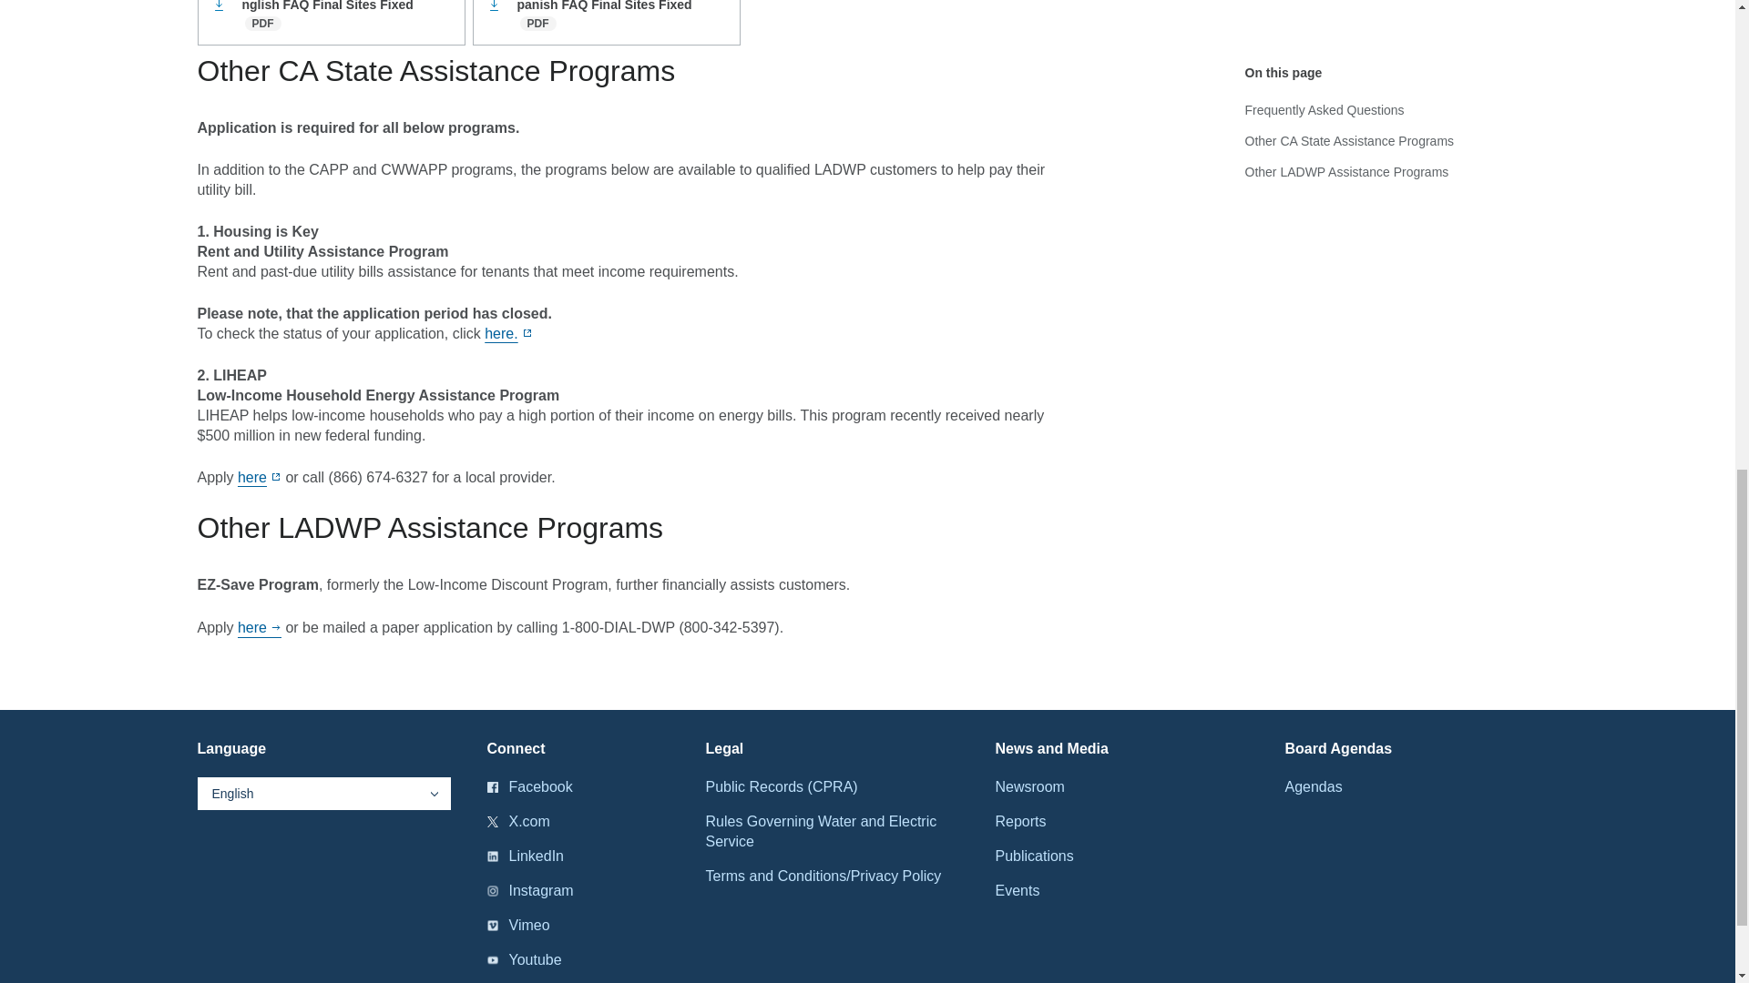  I want to click on News and media, so click(1051, 748).